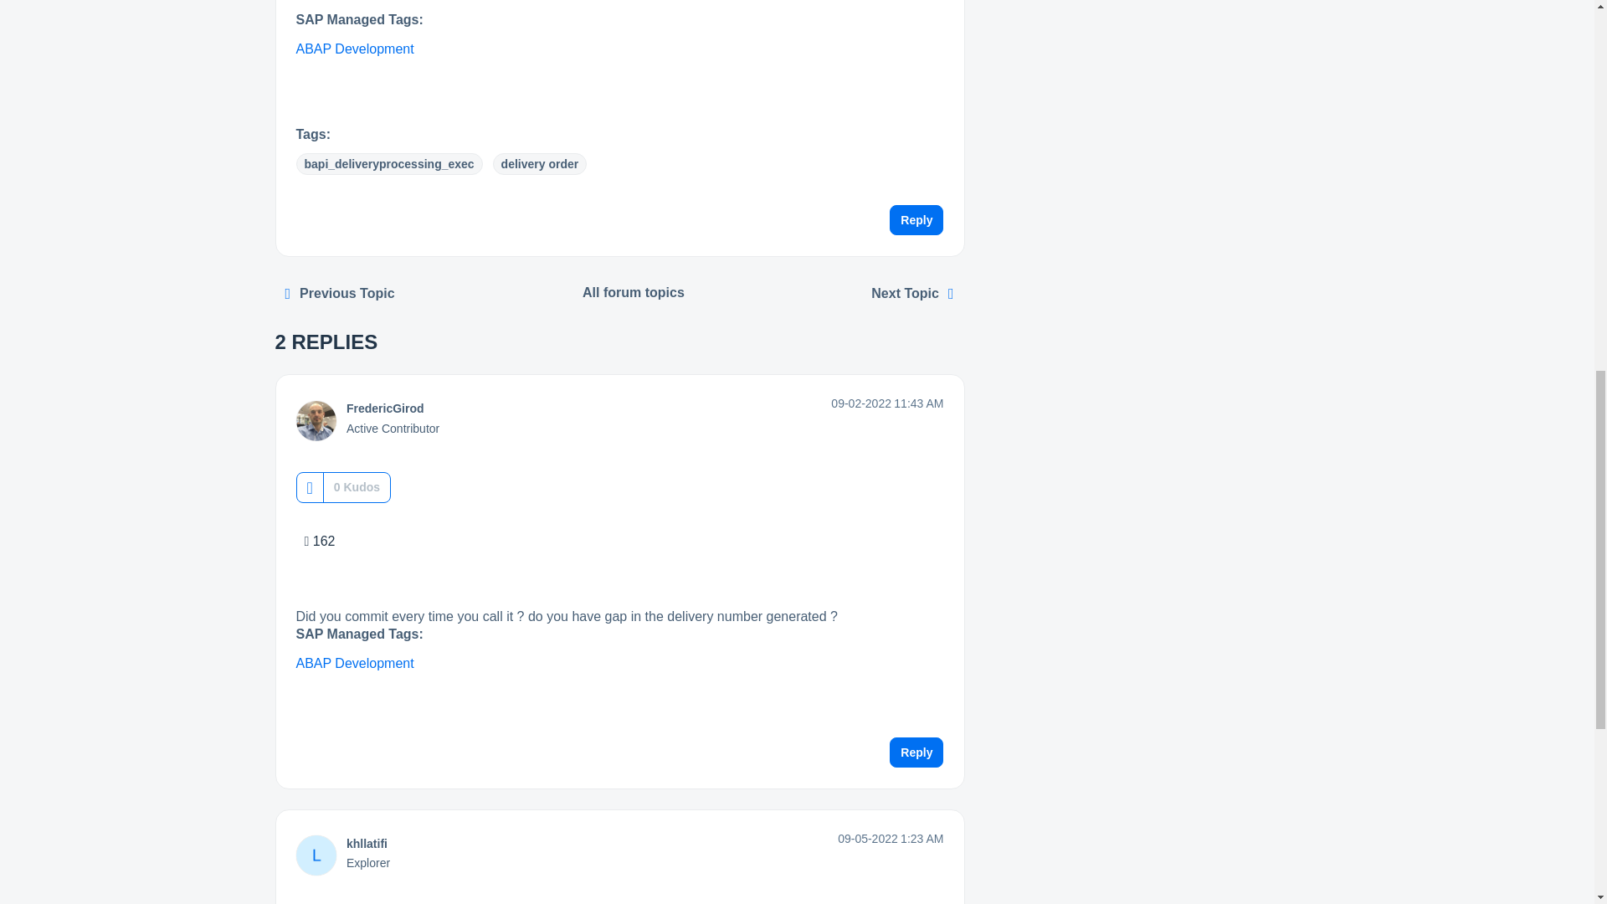 The height and width of the screenshot is (904, 1607). Describe the element at coordinates (385, 408) in the screenshot. I see `FredericGirod` at that location.